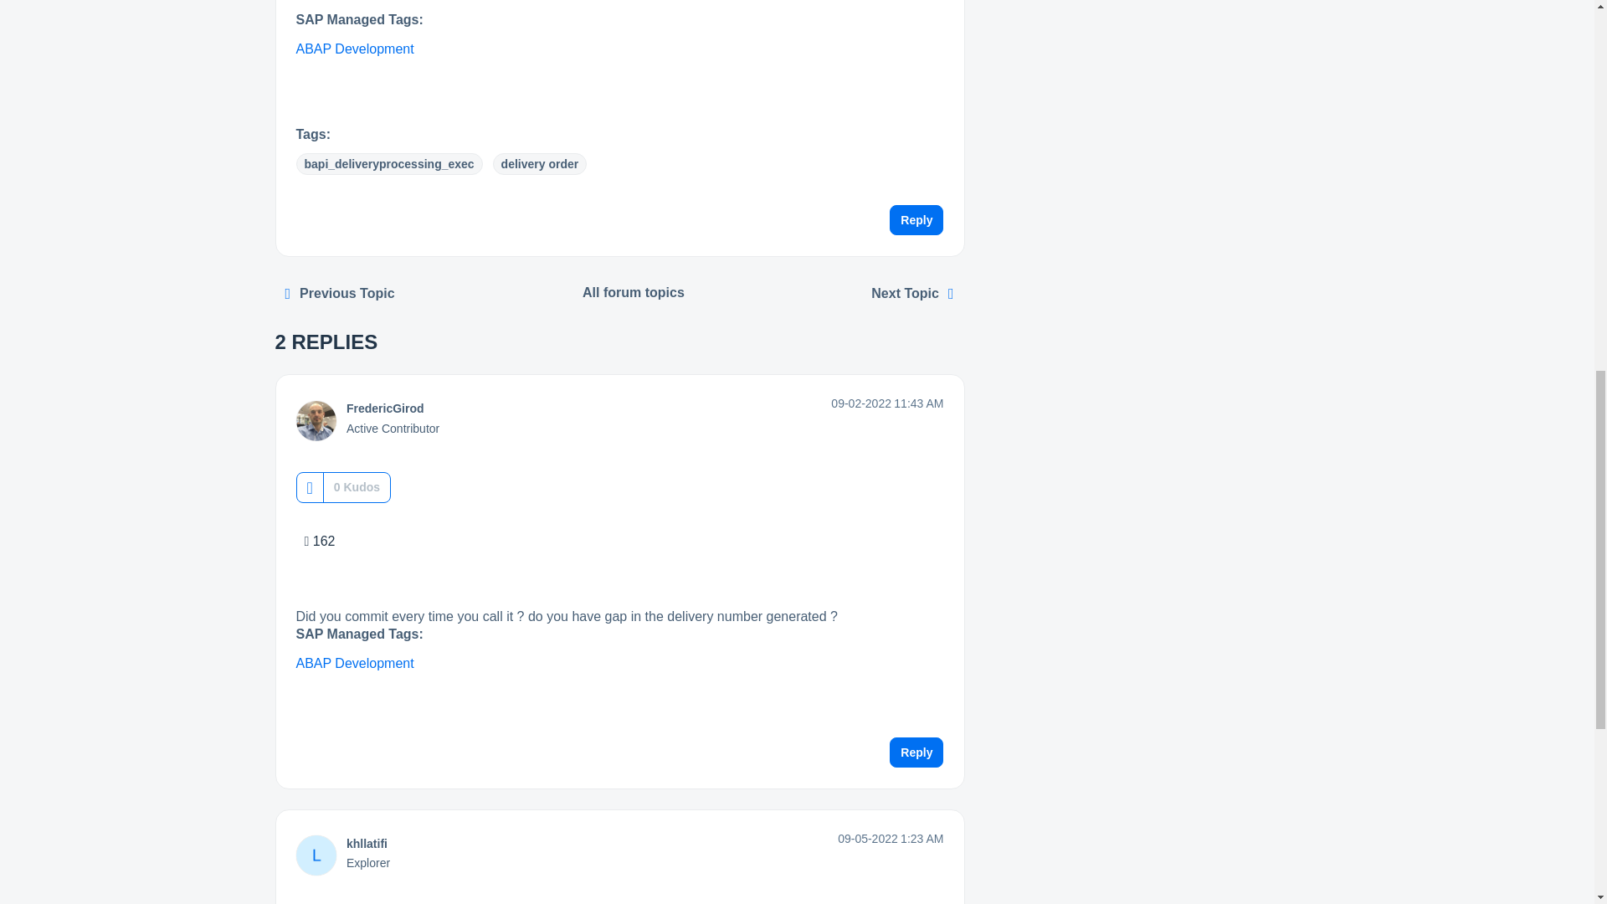 The height and width of the screenshot is (904, 1607). Describe the element at coordinates (385, 408) in the screenshot. I see `FredericGirod` at that location.